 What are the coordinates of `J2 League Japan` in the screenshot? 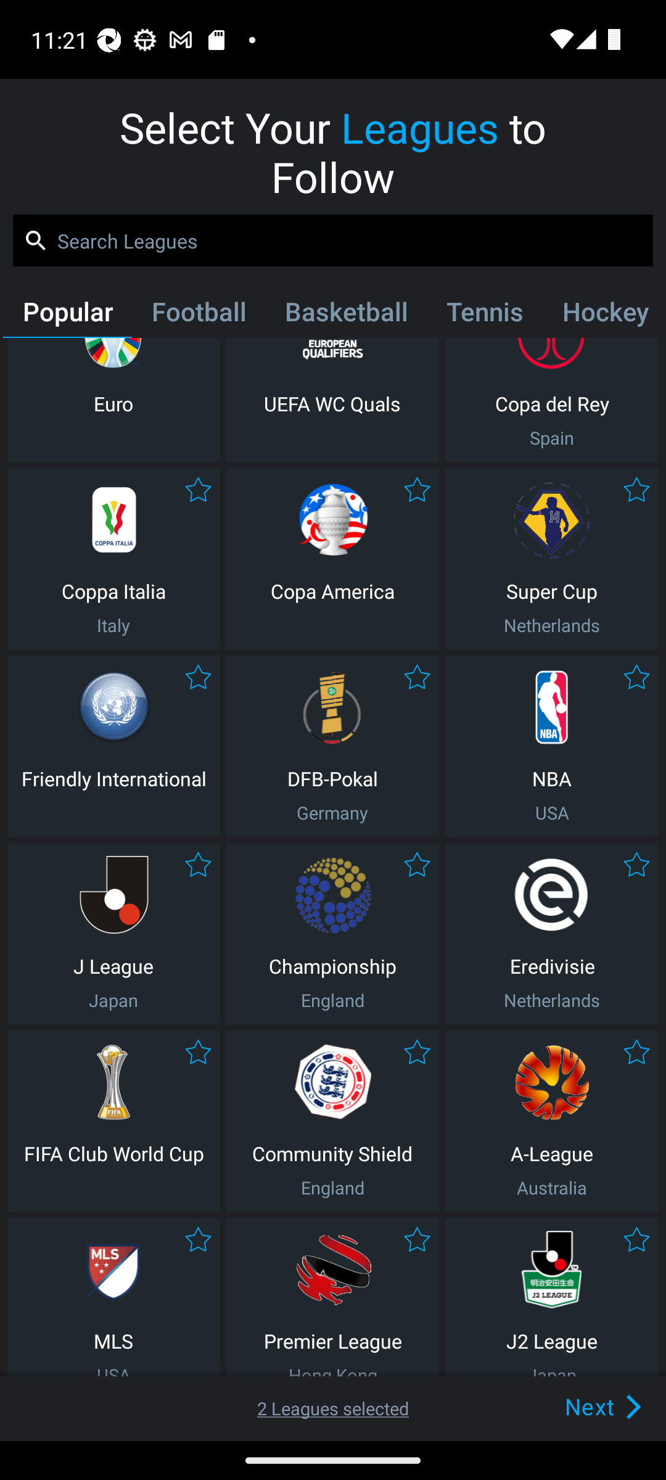 It's located at (552, 1297).